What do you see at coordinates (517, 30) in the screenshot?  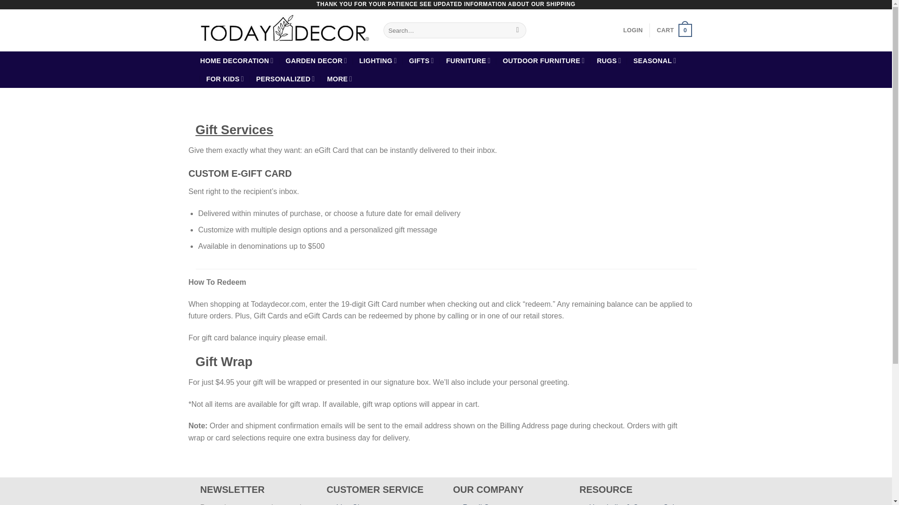 I see `Search` at bounding box center [517, 30].